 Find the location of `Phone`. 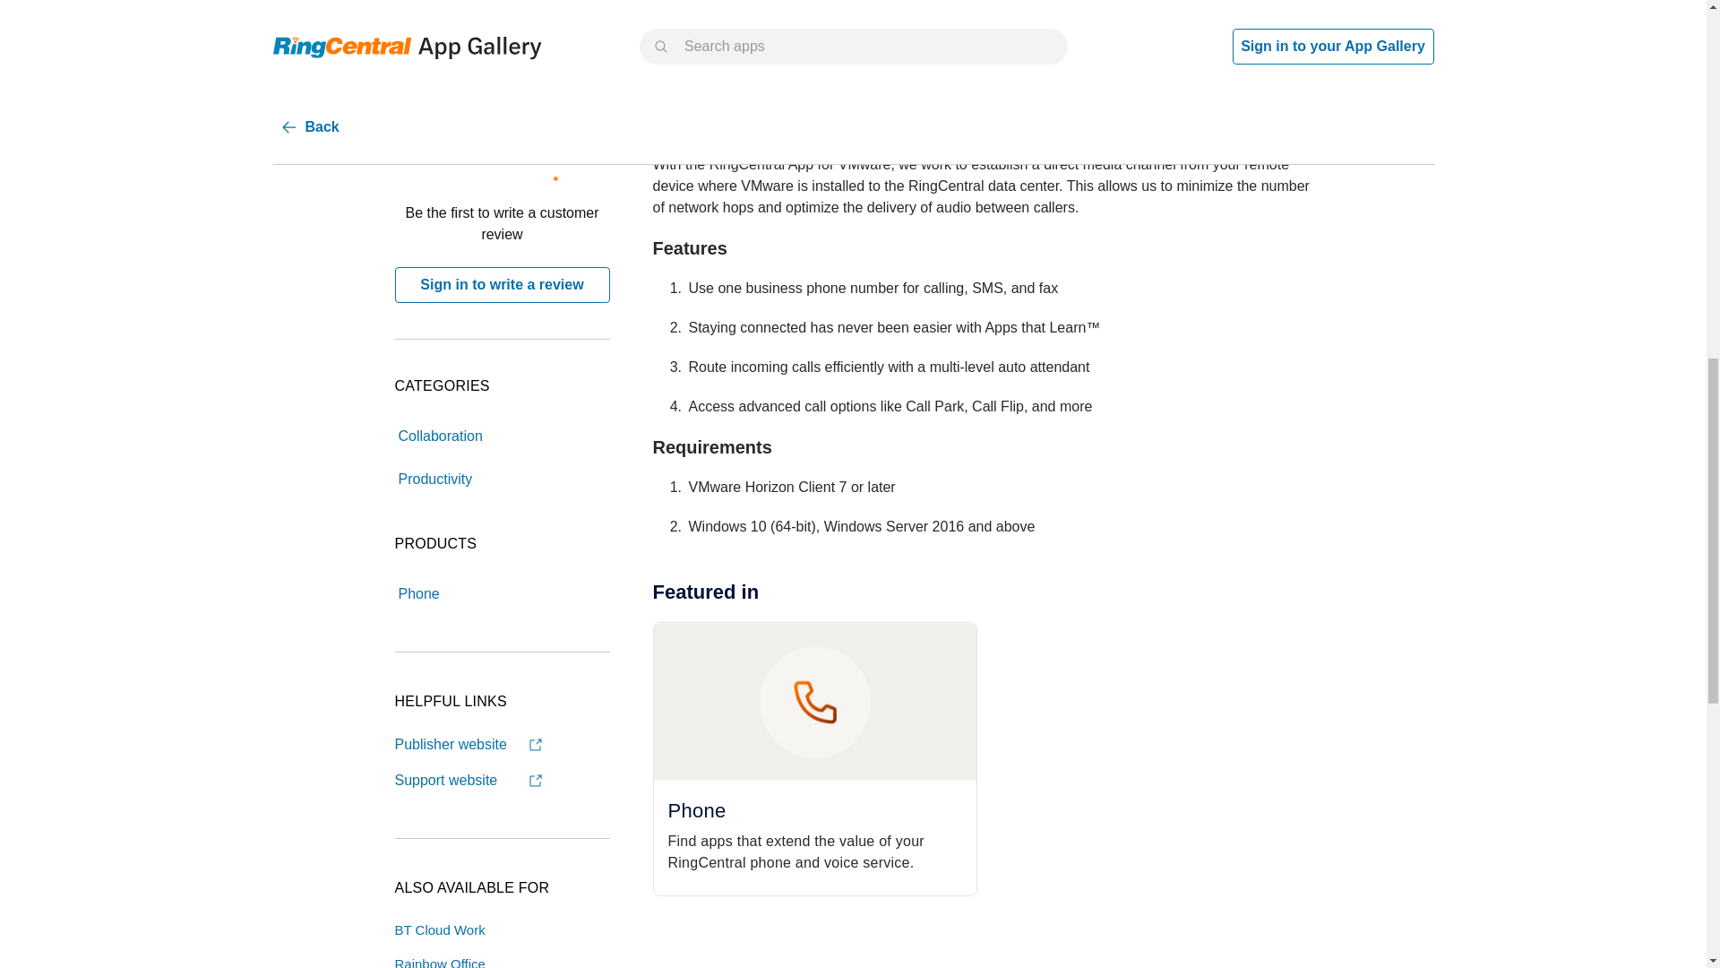

Phone is located at coordinates (417, 593).